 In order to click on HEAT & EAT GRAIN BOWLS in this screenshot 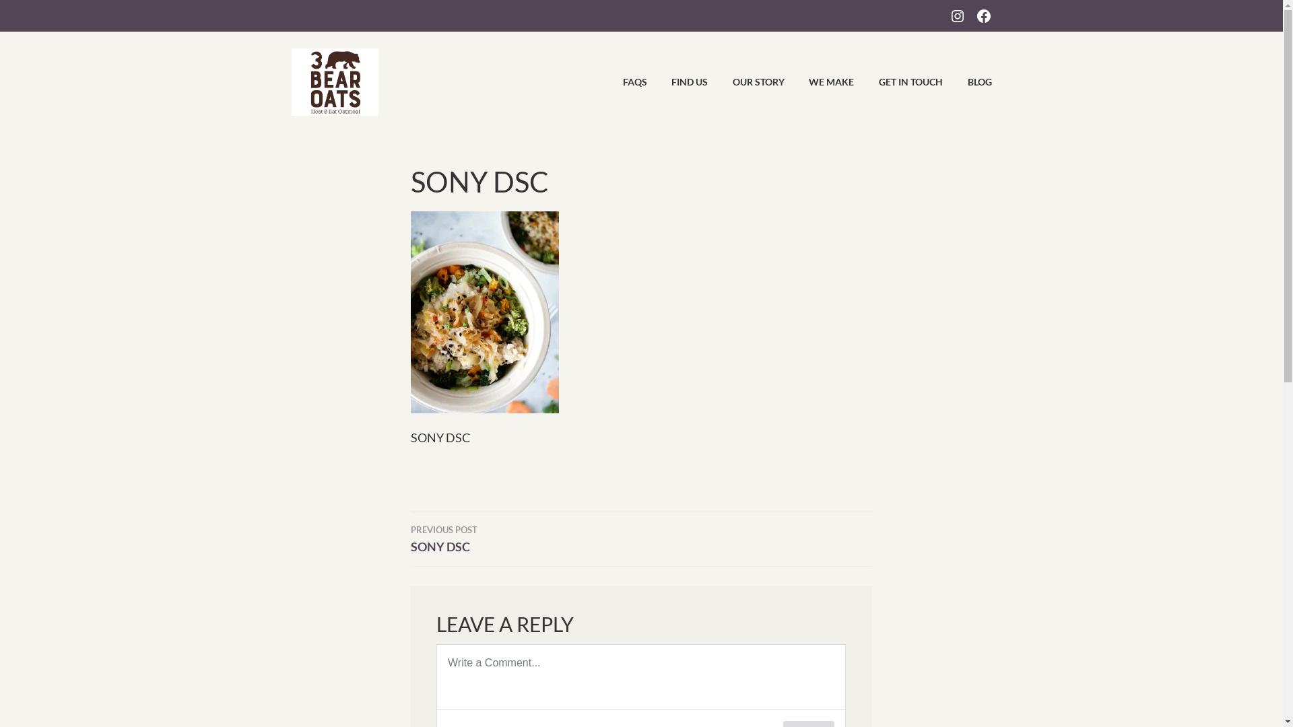, I will do `click(566, 63)`.